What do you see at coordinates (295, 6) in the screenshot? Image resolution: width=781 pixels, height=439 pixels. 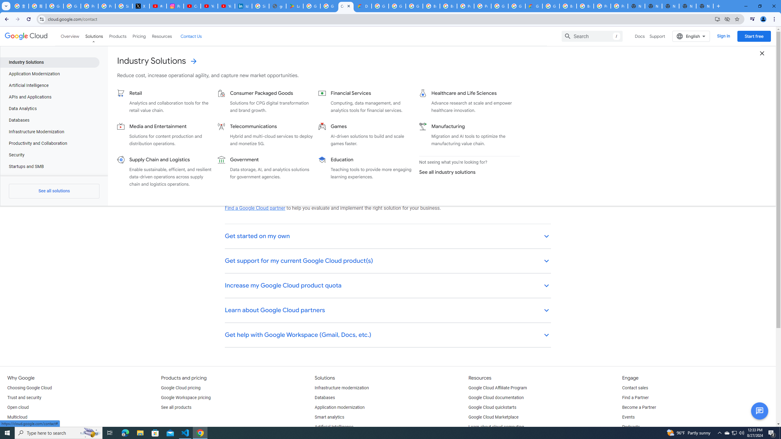 I see `Last Shelter: Survival - Apps on Google Play` at bounding box center [295, 6].